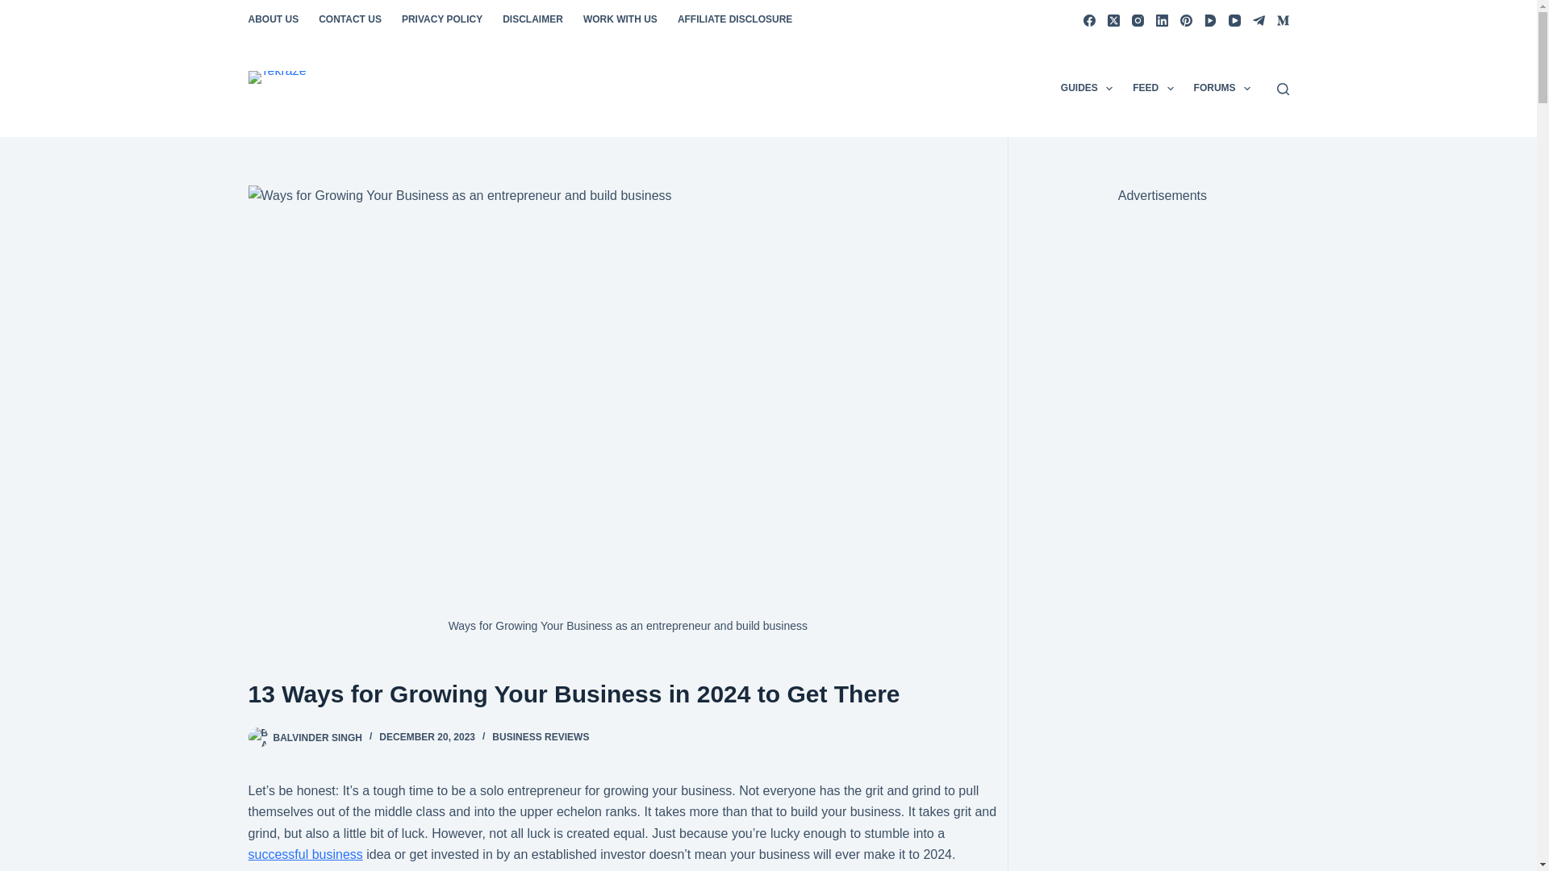  Describe the element at coordinates (316, 737) in the screenshot. I see `Posts by Balvinder Singh` at that location.